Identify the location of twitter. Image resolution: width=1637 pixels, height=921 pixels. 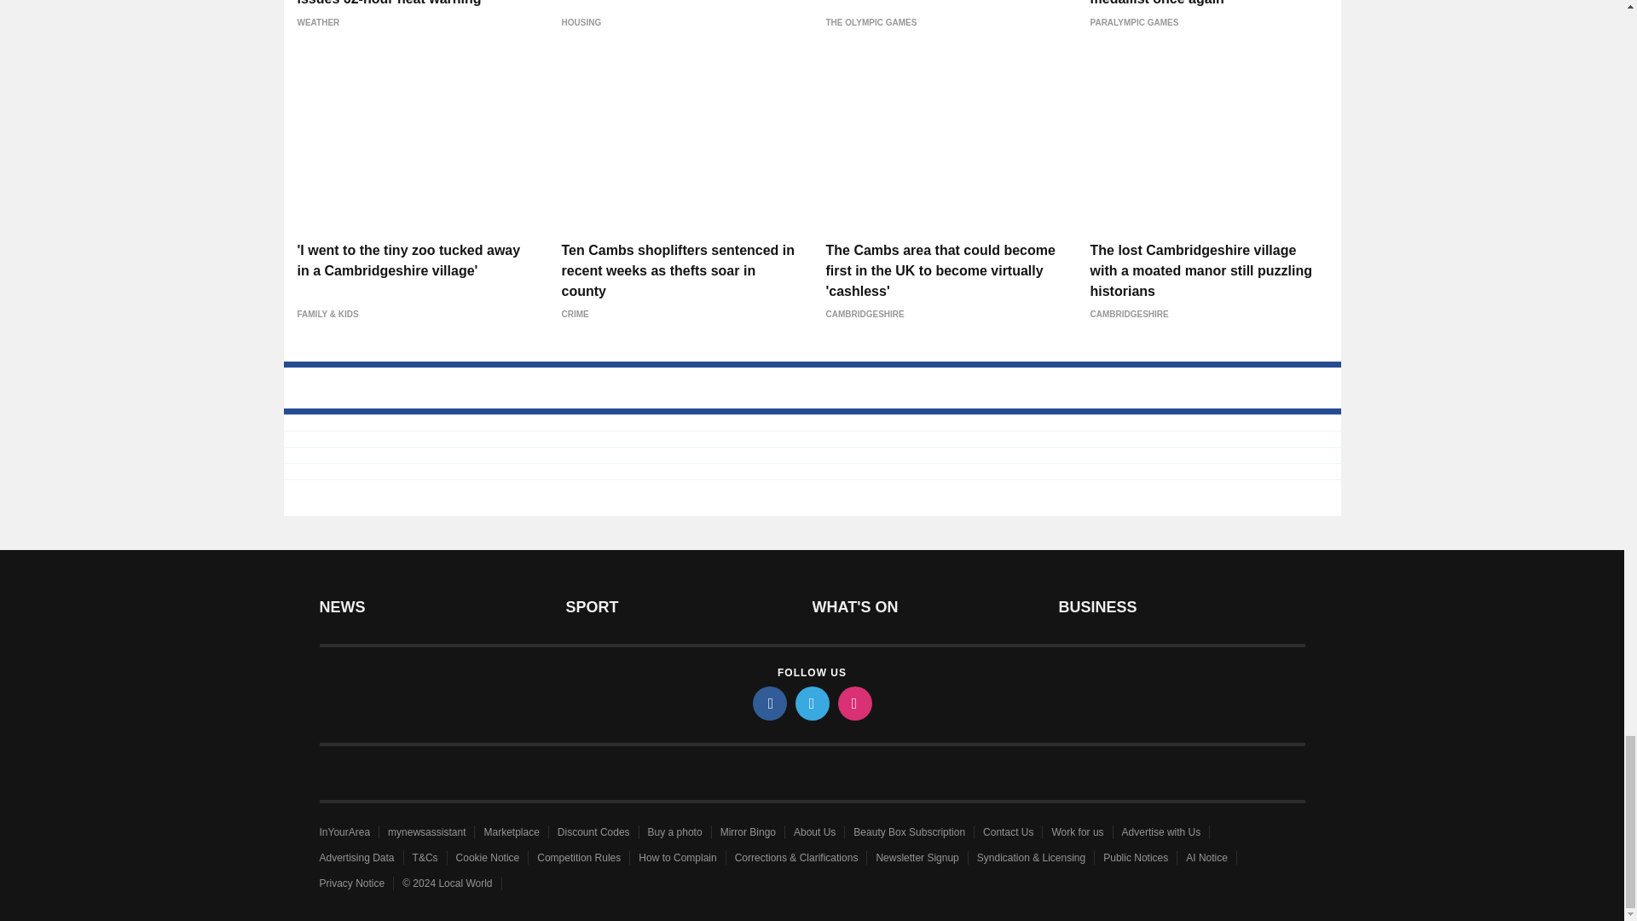
(811, 703).